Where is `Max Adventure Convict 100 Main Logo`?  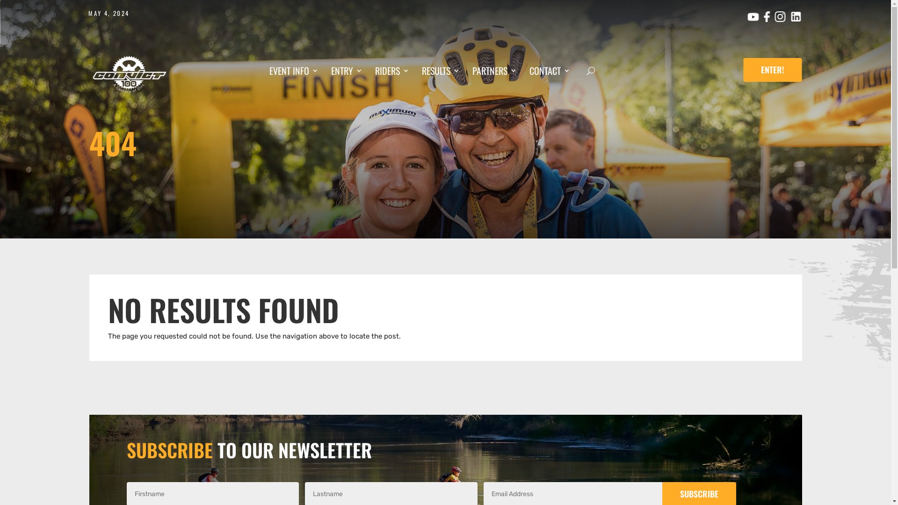
Max Adventure Convict 100 Main Logo is located at coordinates (129, 75).